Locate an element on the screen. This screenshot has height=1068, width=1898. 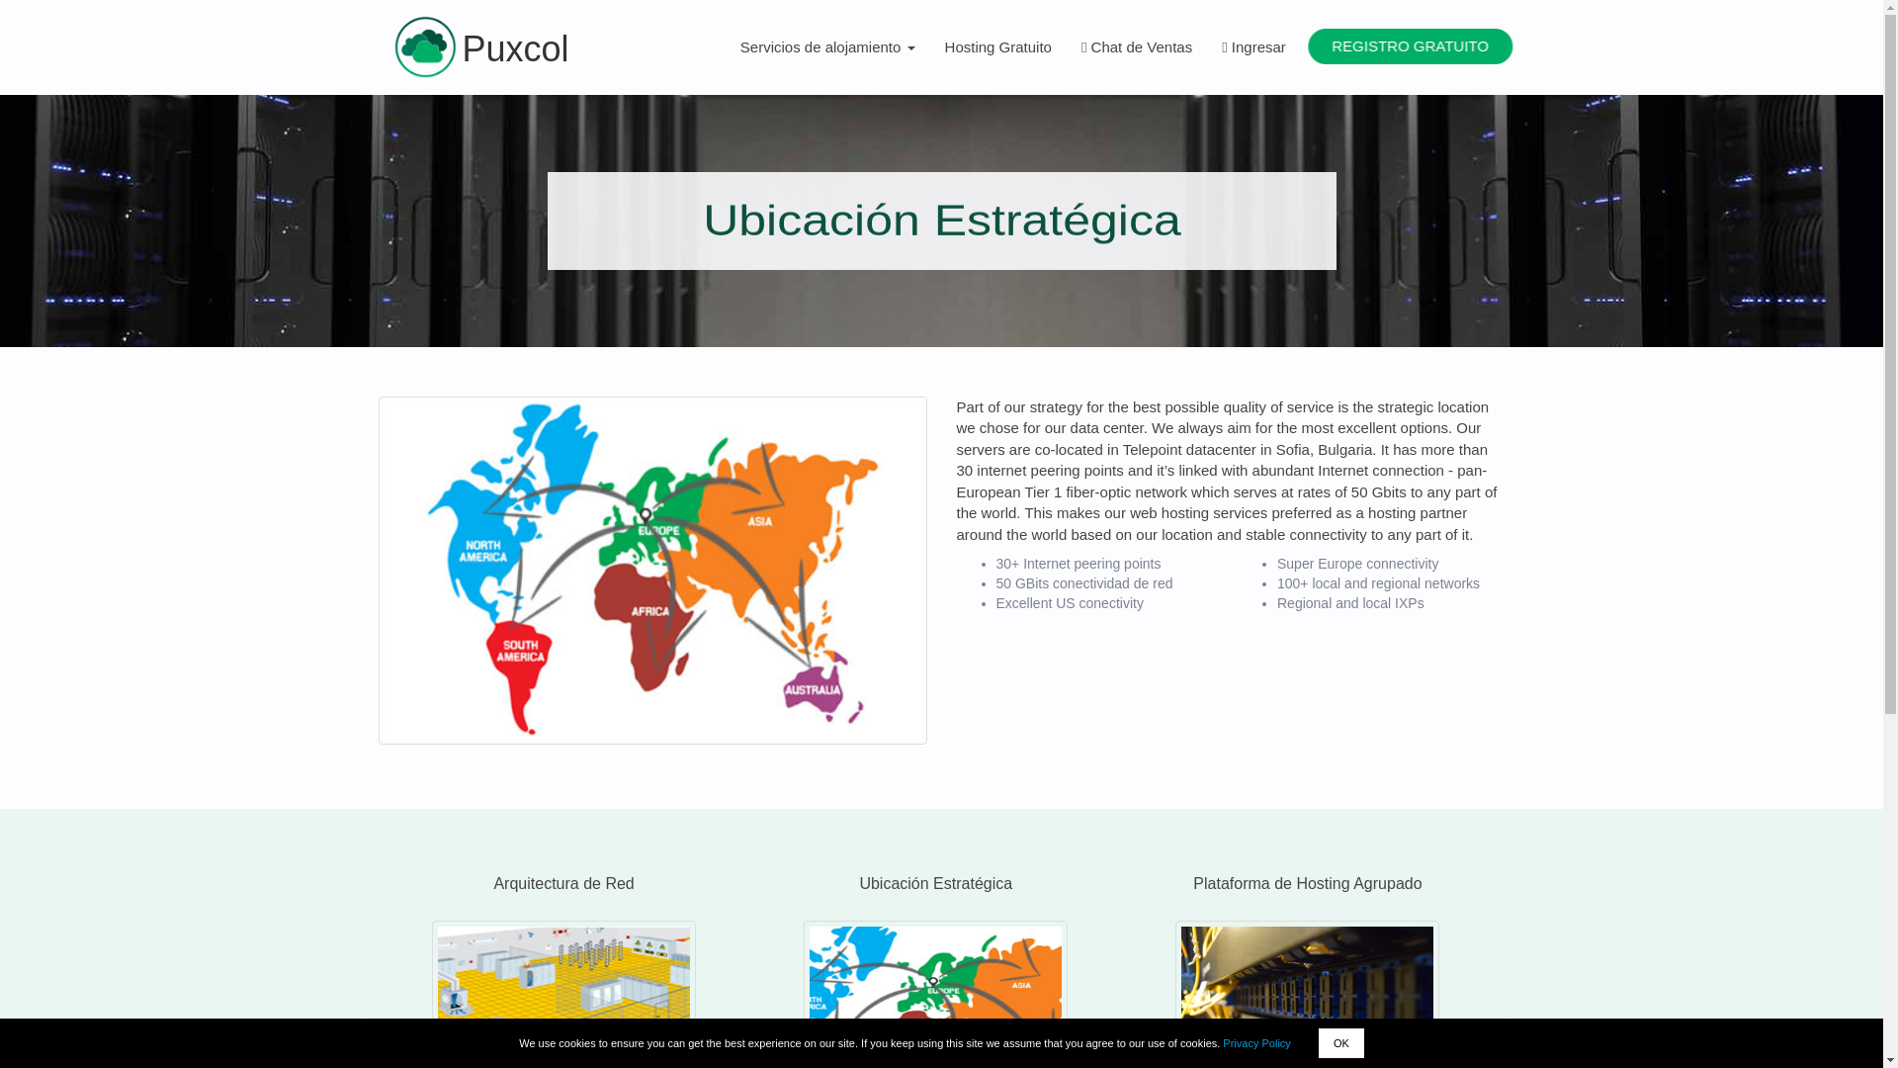
Servicios de alojamiento is located at coordinates (826, 47).